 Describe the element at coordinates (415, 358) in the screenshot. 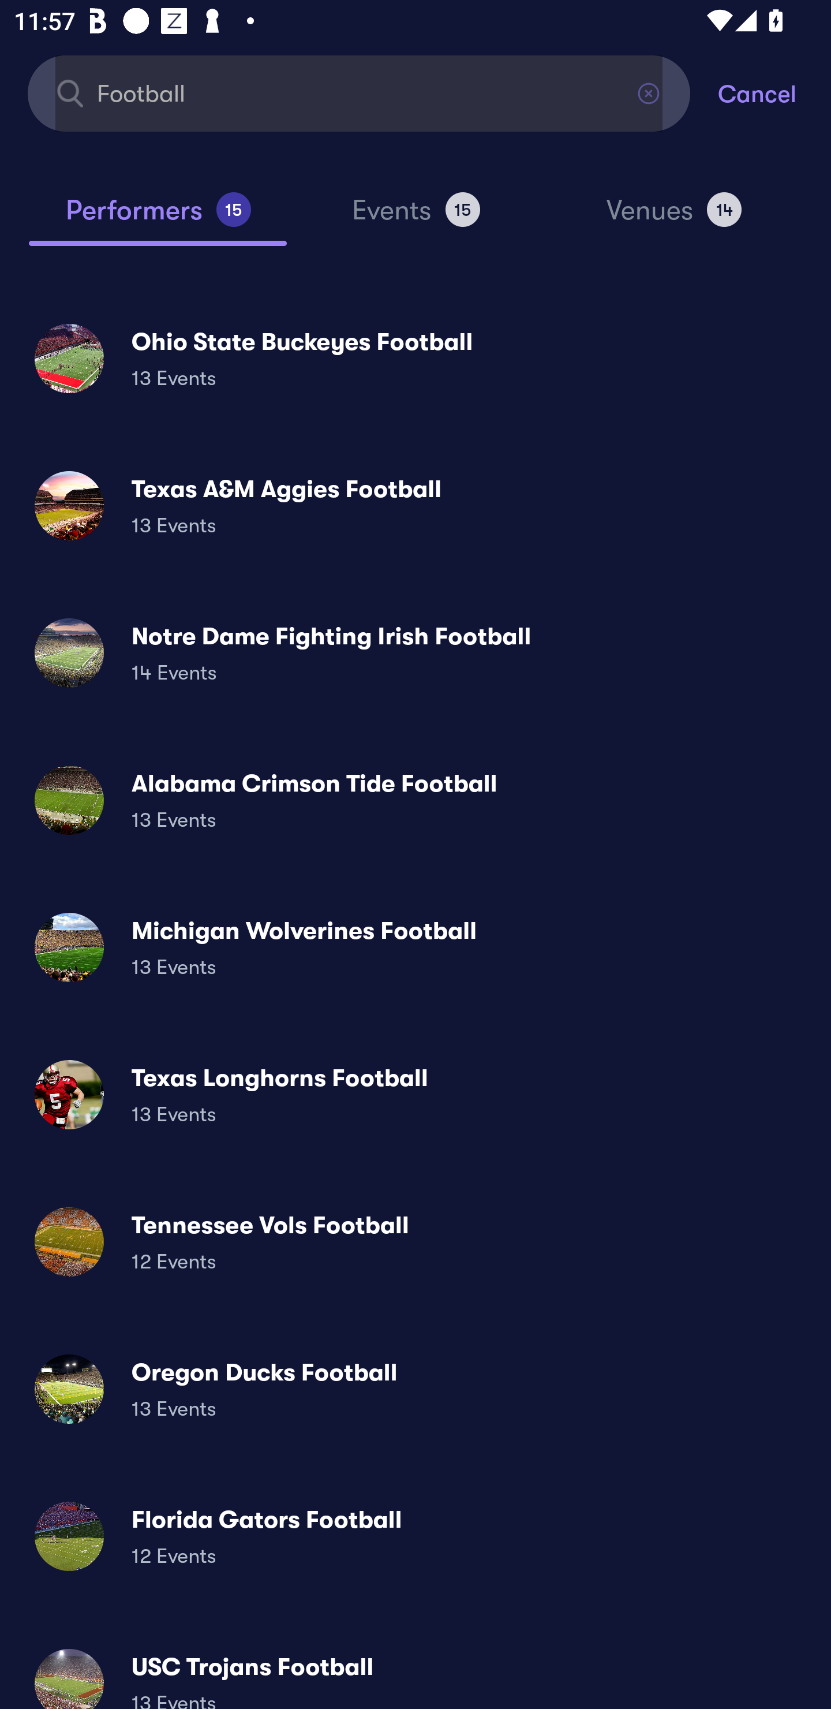

I see `Ohio State Buckeyes Football 13 Events` at that location.